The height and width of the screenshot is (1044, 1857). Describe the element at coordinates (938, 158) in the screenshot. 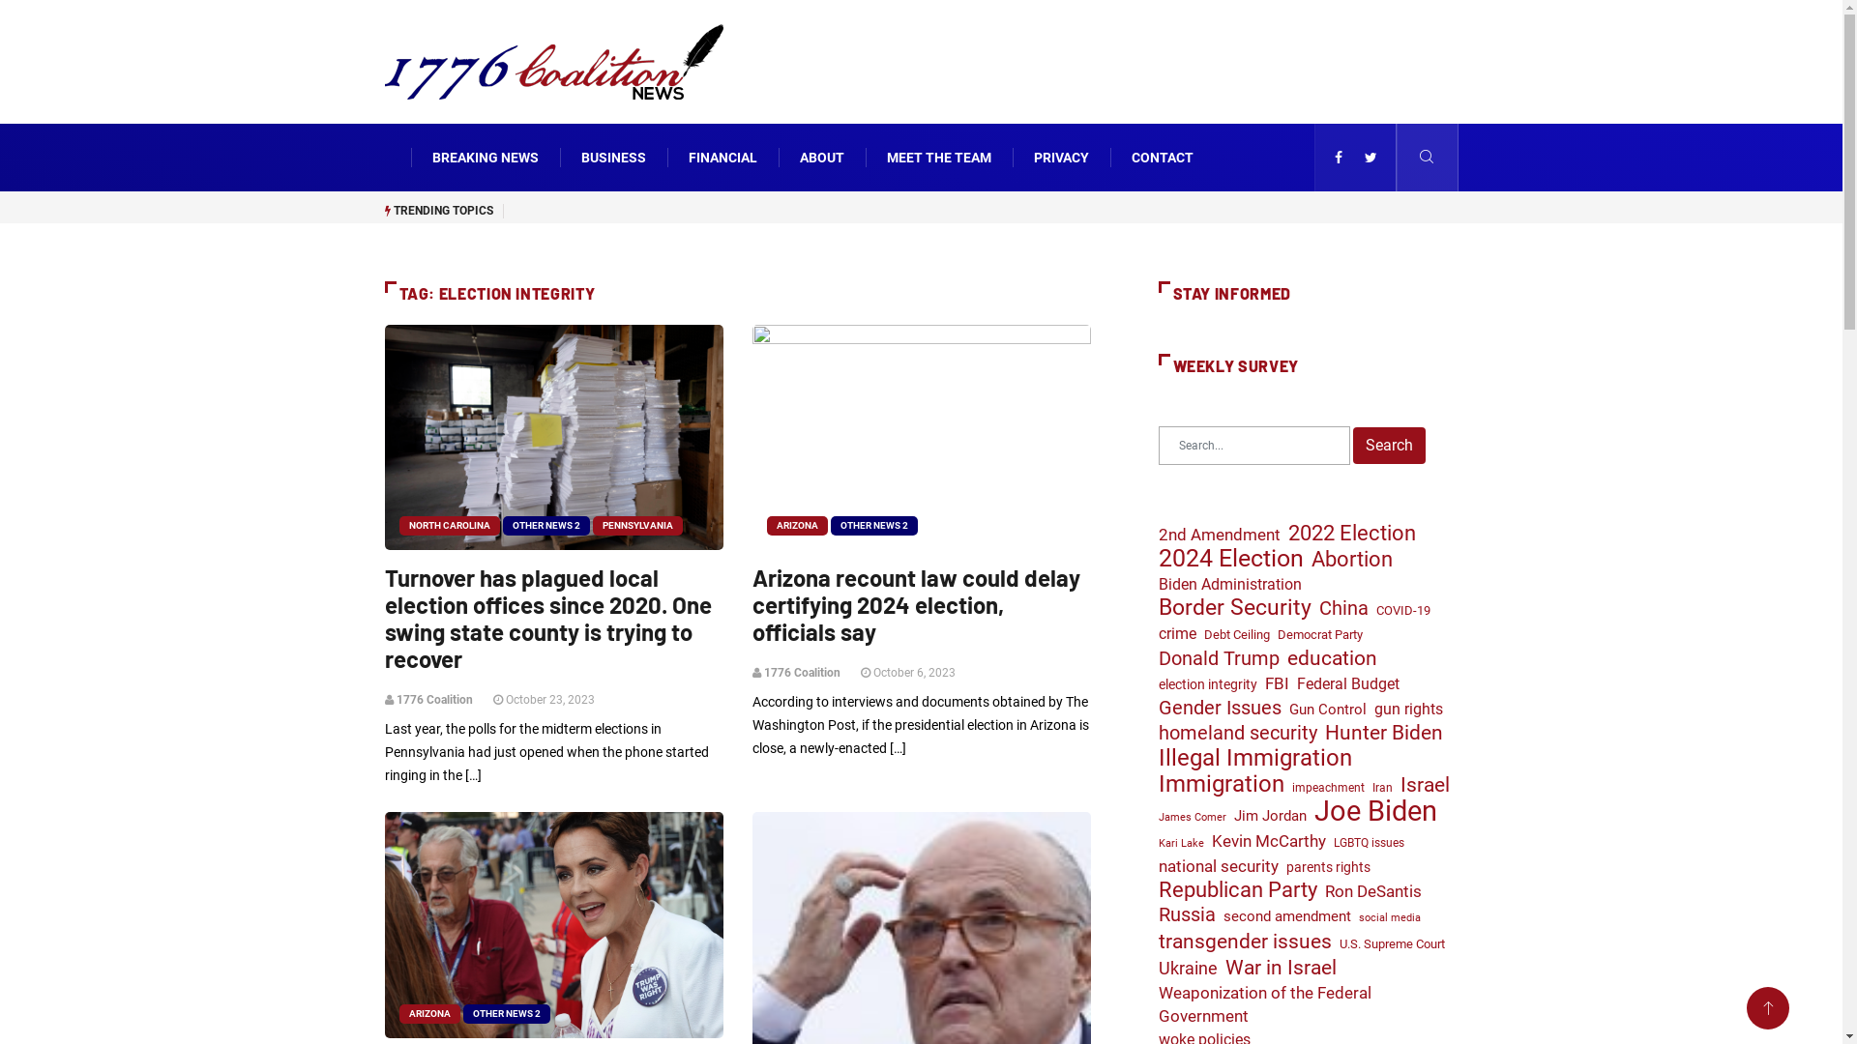

I see `MEET THE TEAM` at that location.